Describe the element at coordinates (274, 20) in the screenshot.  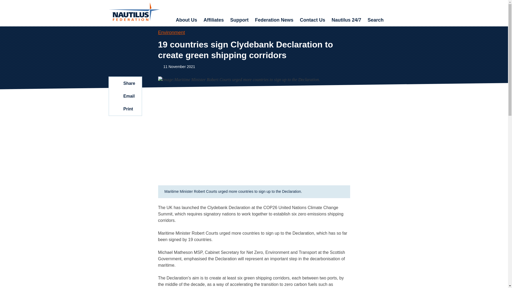
I see `Federation News` at that location.